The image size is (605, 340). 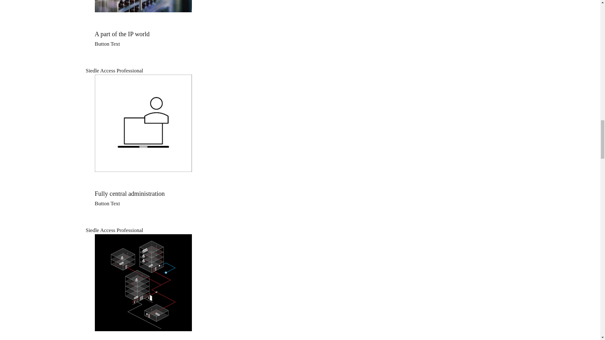 I want to click on Siedle Access Professional, so click(x=143, y=39).